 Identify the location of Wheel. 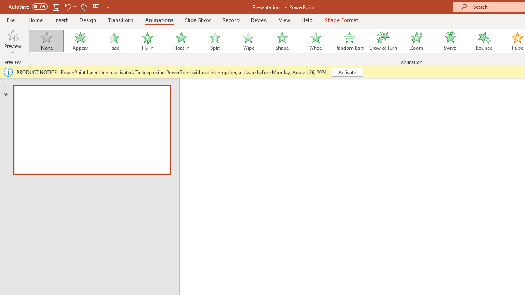
(316, 41).